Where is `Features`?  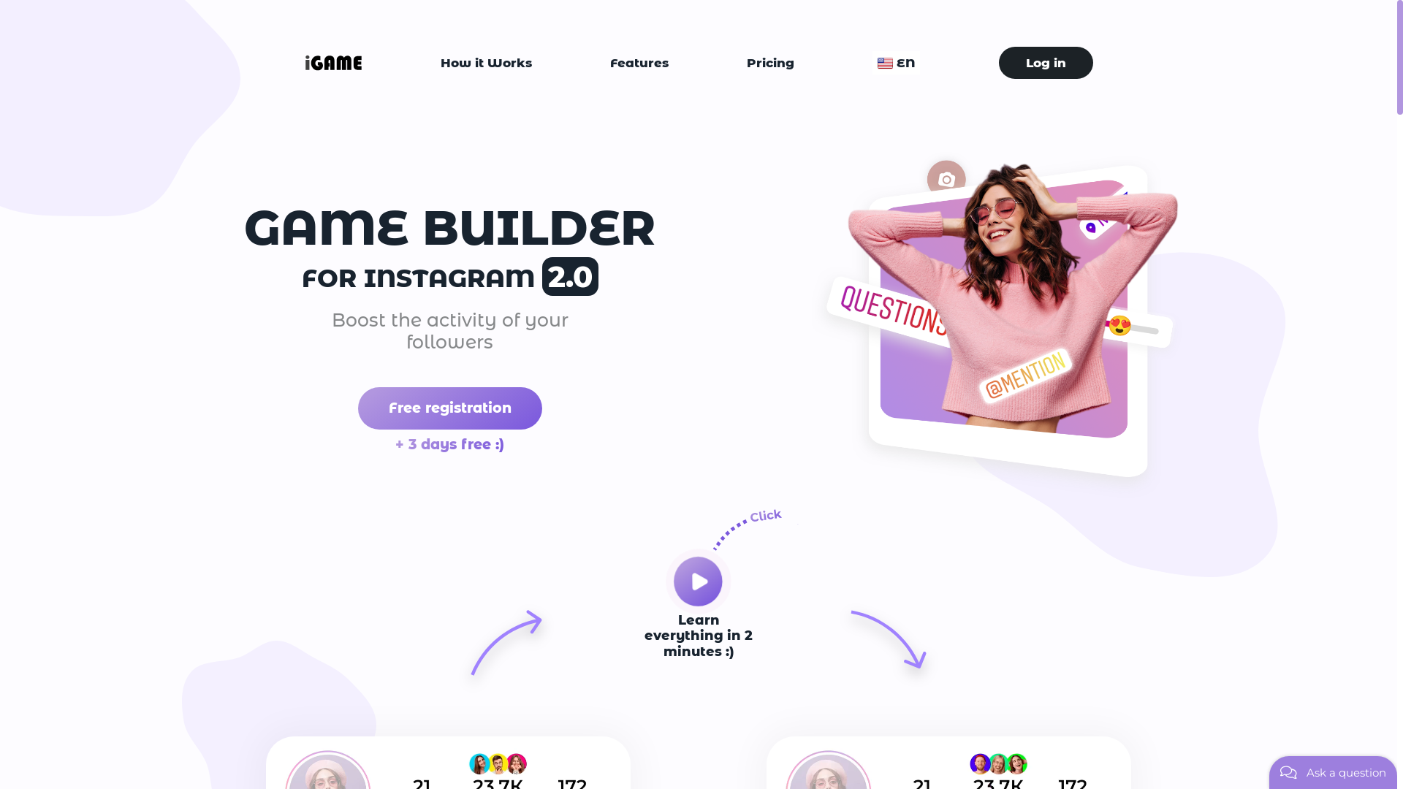 Features is located at coordinates (639, 63).